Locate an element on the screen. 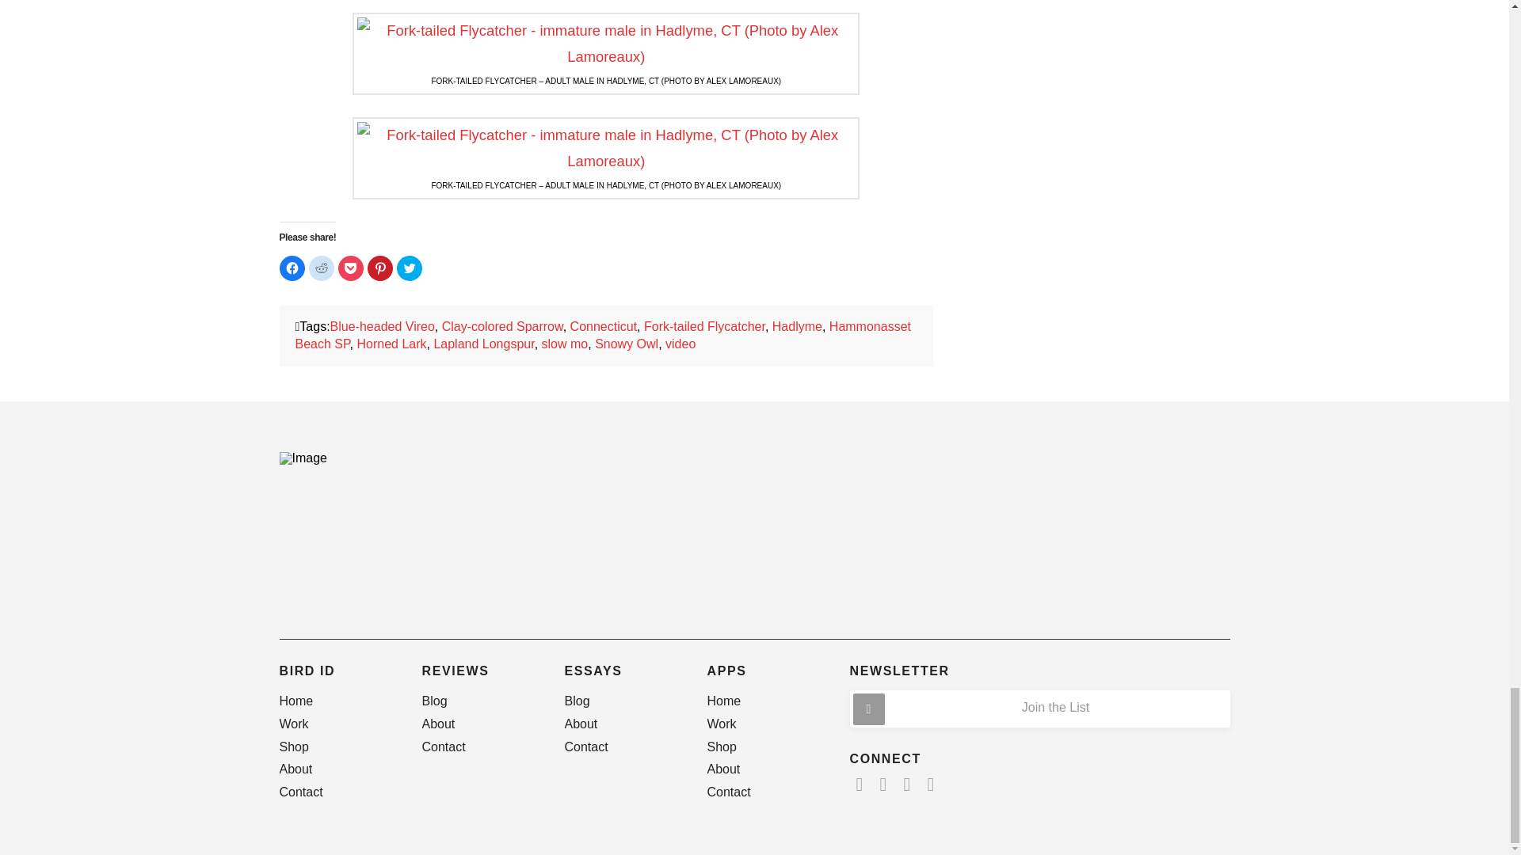  Click to share on Reddit is located at coordinates (322, 268).